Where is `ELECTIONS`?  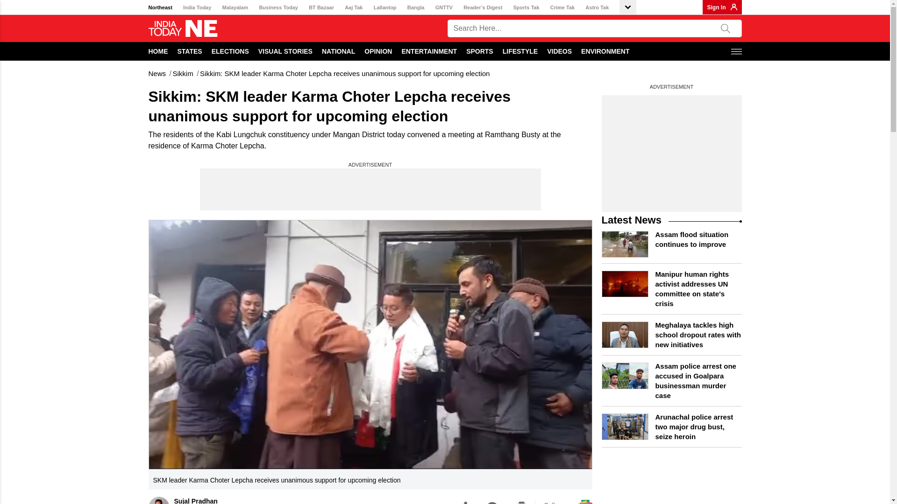
ELECTIONS is located at coordinates (230, 51).